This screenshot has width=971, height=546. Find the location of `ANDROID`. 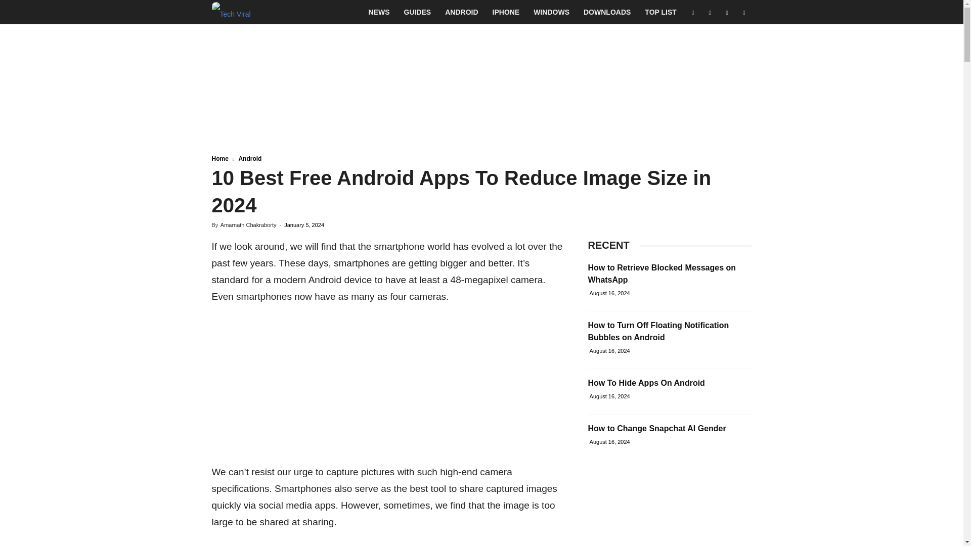

ANDROID is located at coordinates (461, 12).